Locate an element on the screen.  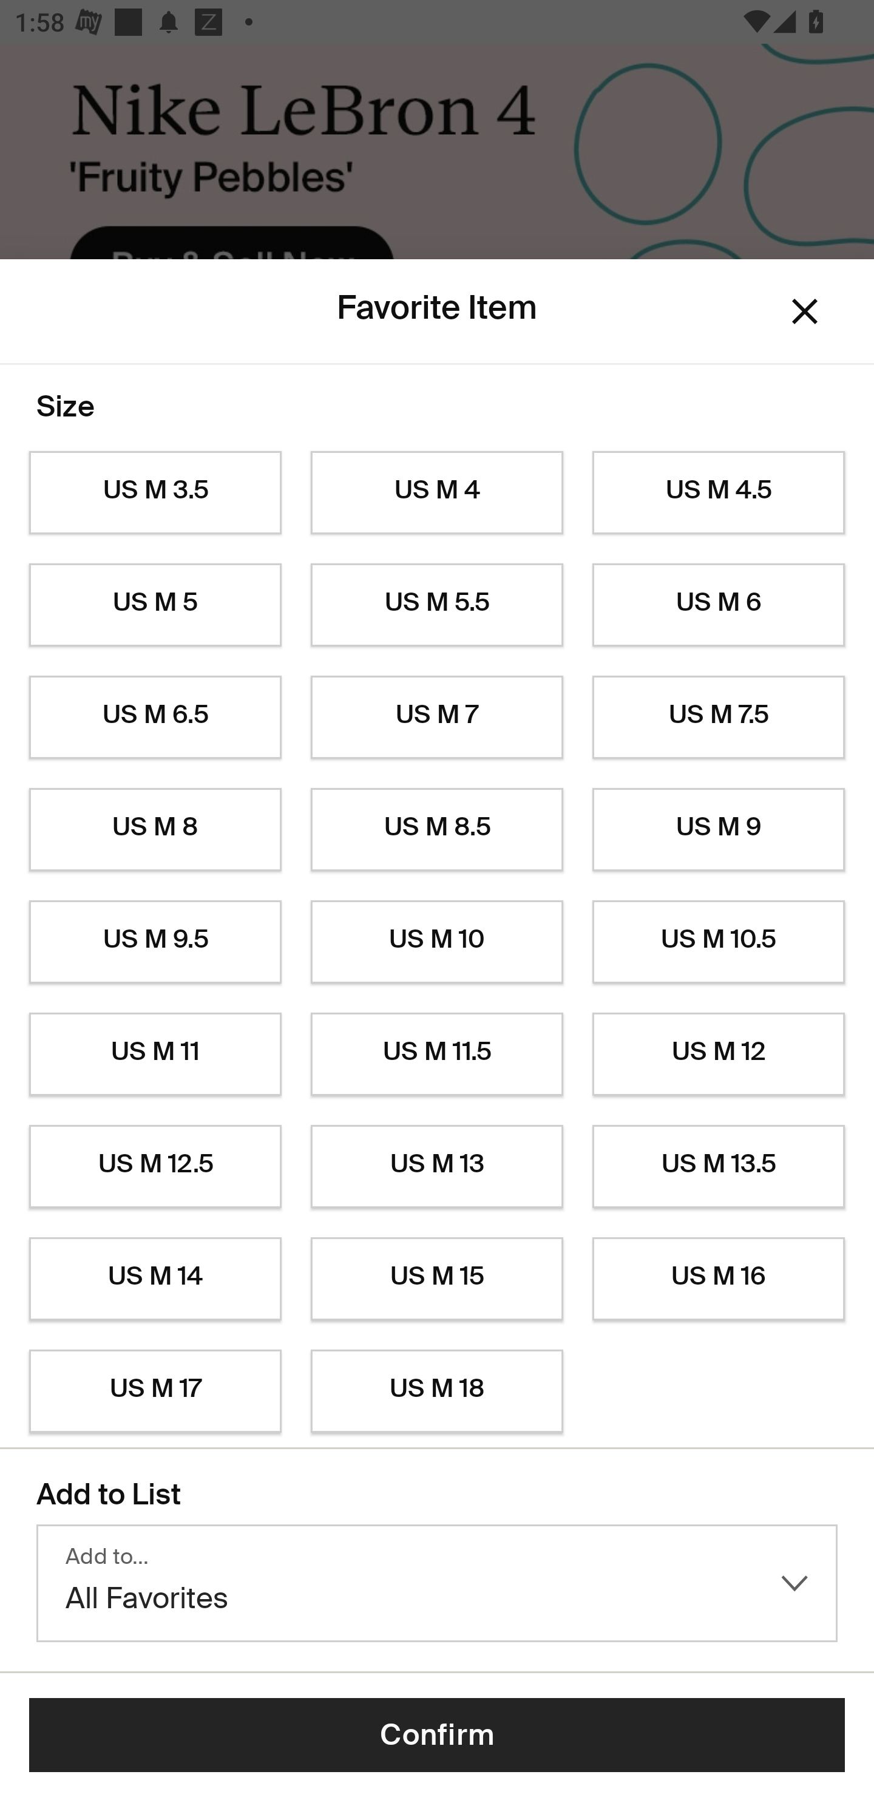
US M 4 is located at coordinates (437, 493).